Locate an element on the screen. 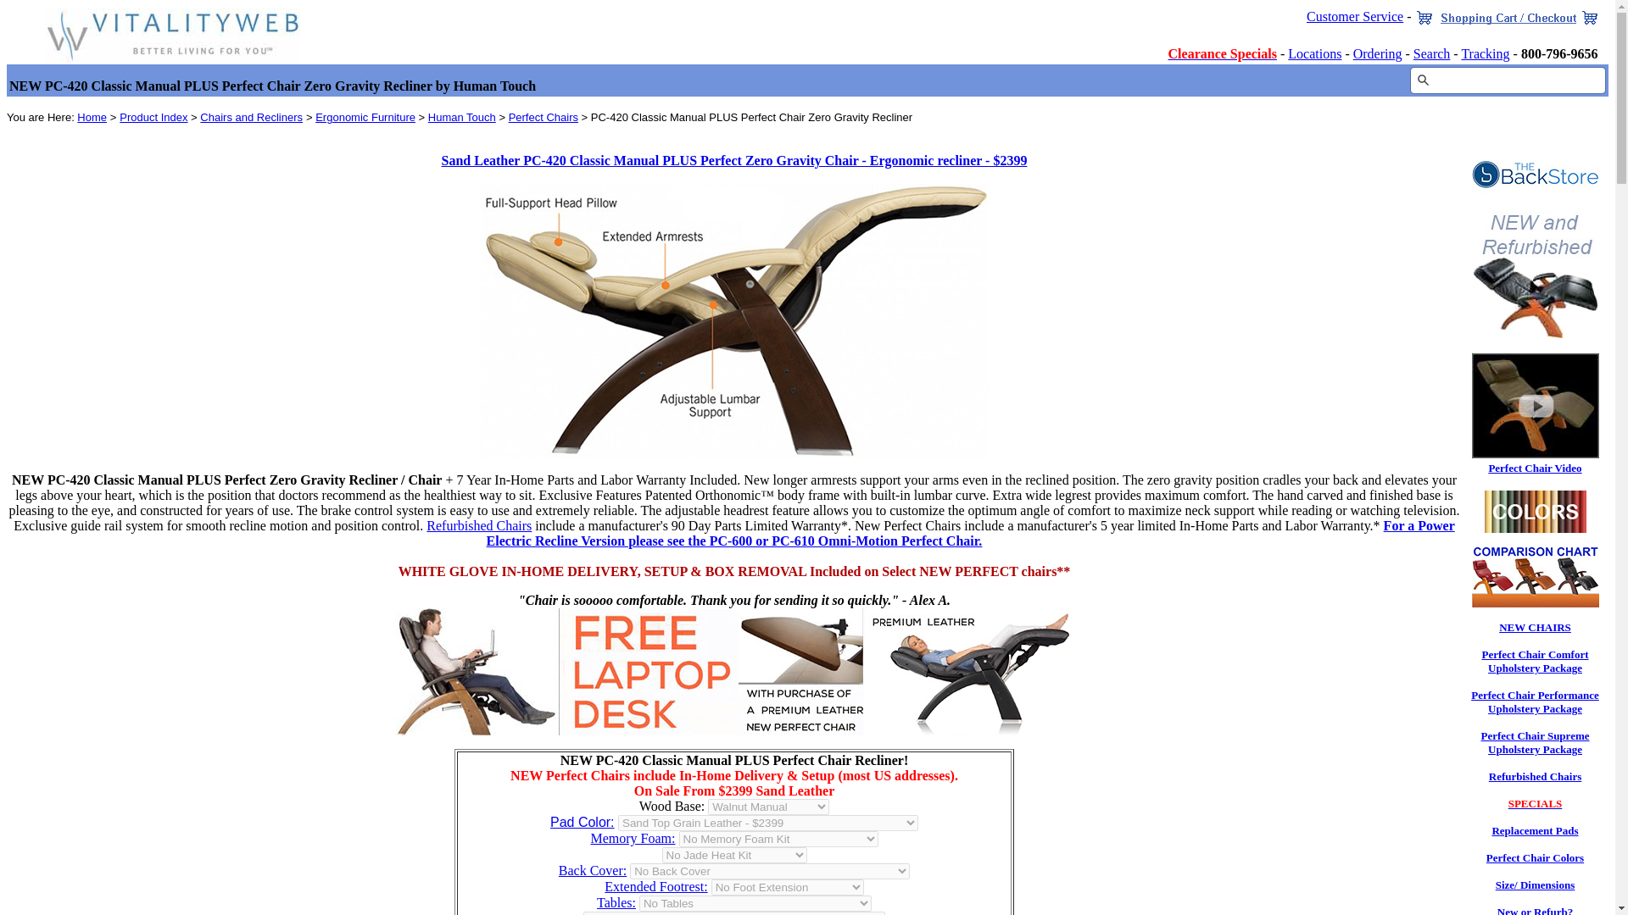 The width and height of the screenshot is (1628, 915). Product Index is located at coordinates (153, 117).